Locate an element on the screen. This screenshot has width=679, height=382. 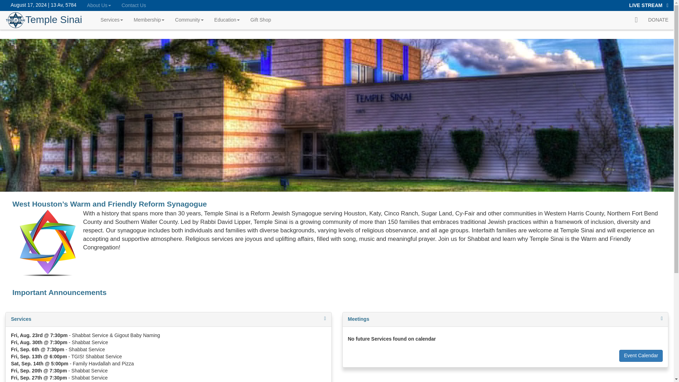
About Us is located at coordinates (99, 5).